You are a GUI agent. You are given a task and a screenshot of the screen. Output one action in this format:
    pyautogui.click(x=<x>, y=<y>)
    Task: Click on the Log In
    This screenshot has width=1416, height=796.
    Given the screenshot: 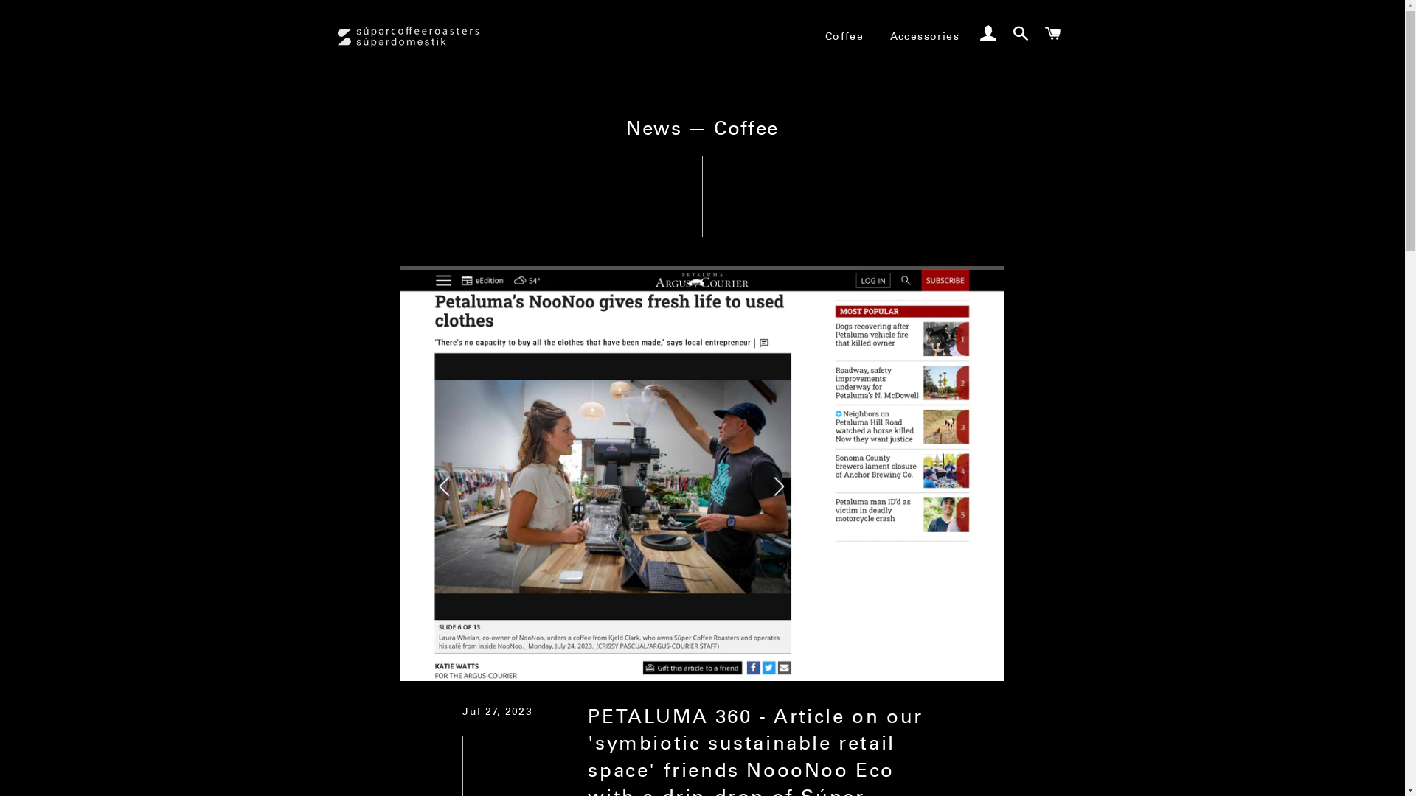 What is the action you would take?
    pyautogui.click(x=988, y=35)
    